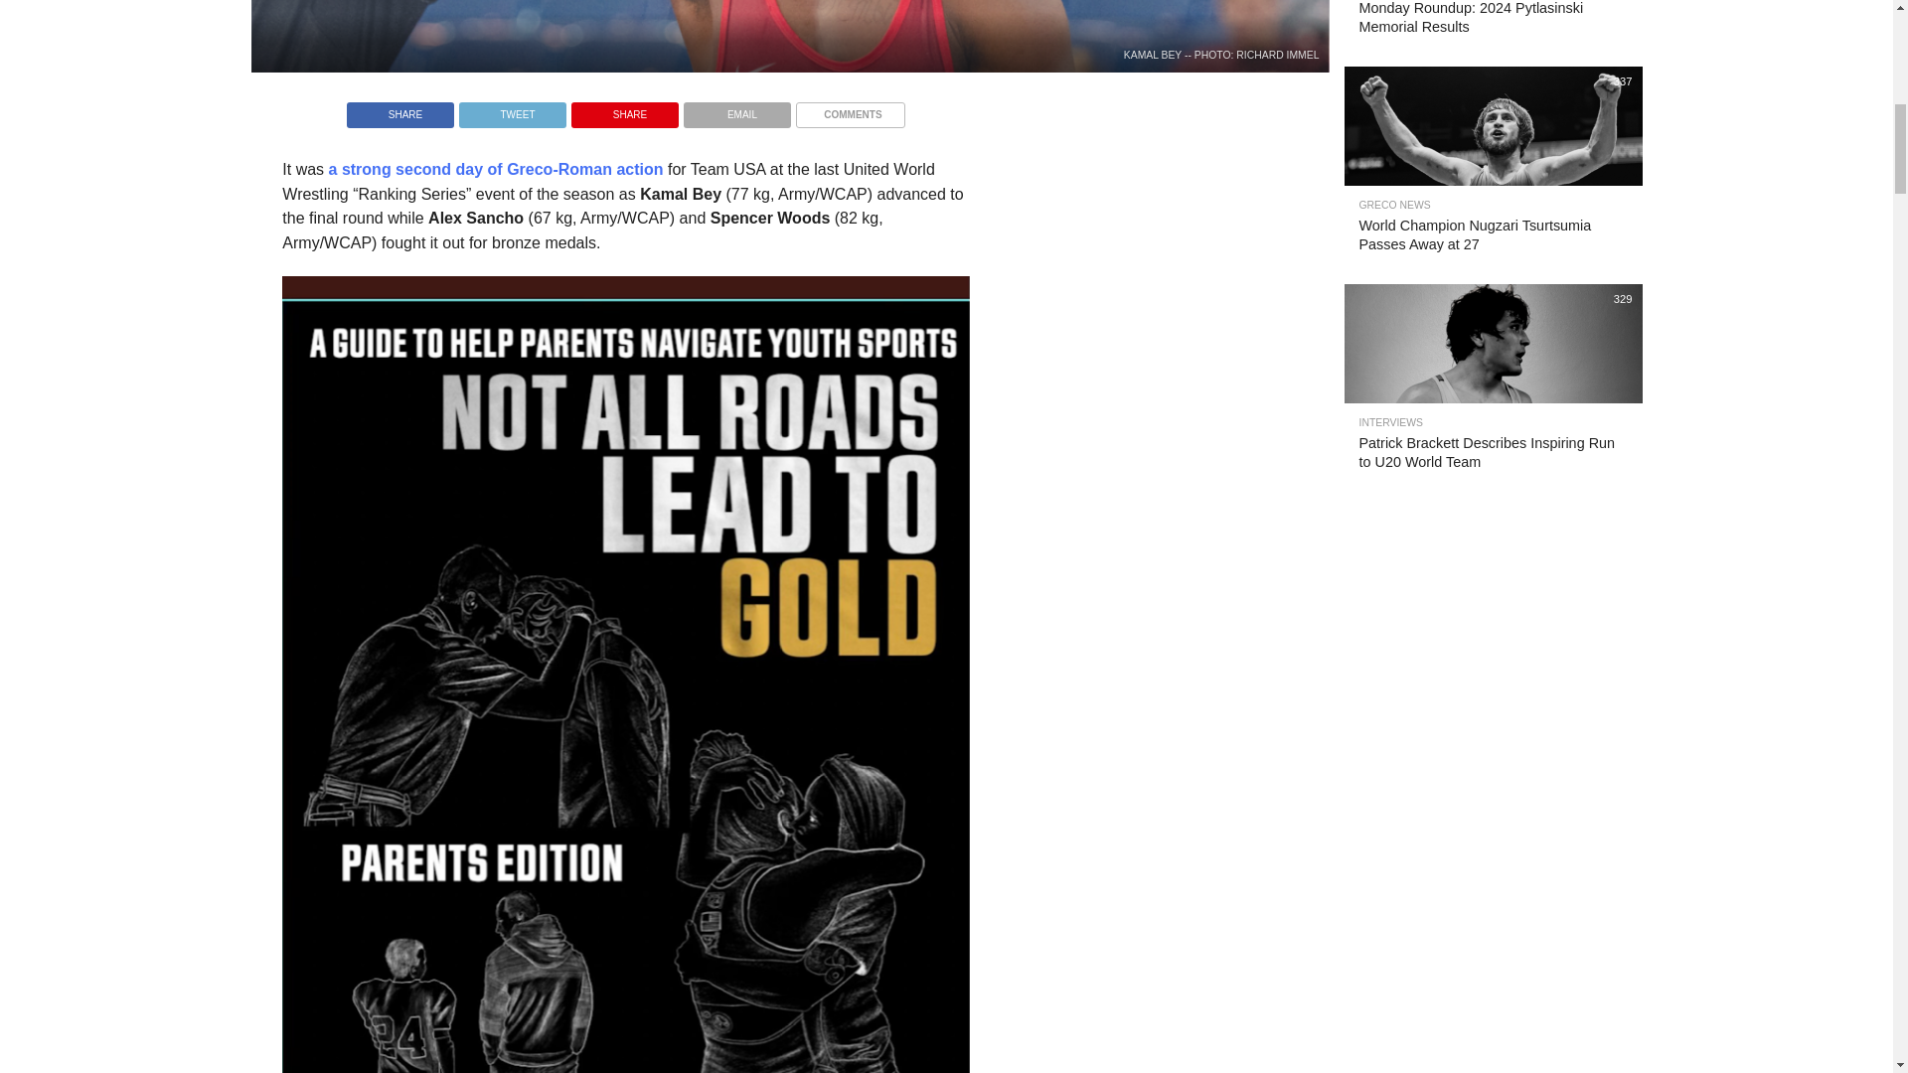 The image size is (1908, 1073). I want to click on SHARE, so click(624, 109).